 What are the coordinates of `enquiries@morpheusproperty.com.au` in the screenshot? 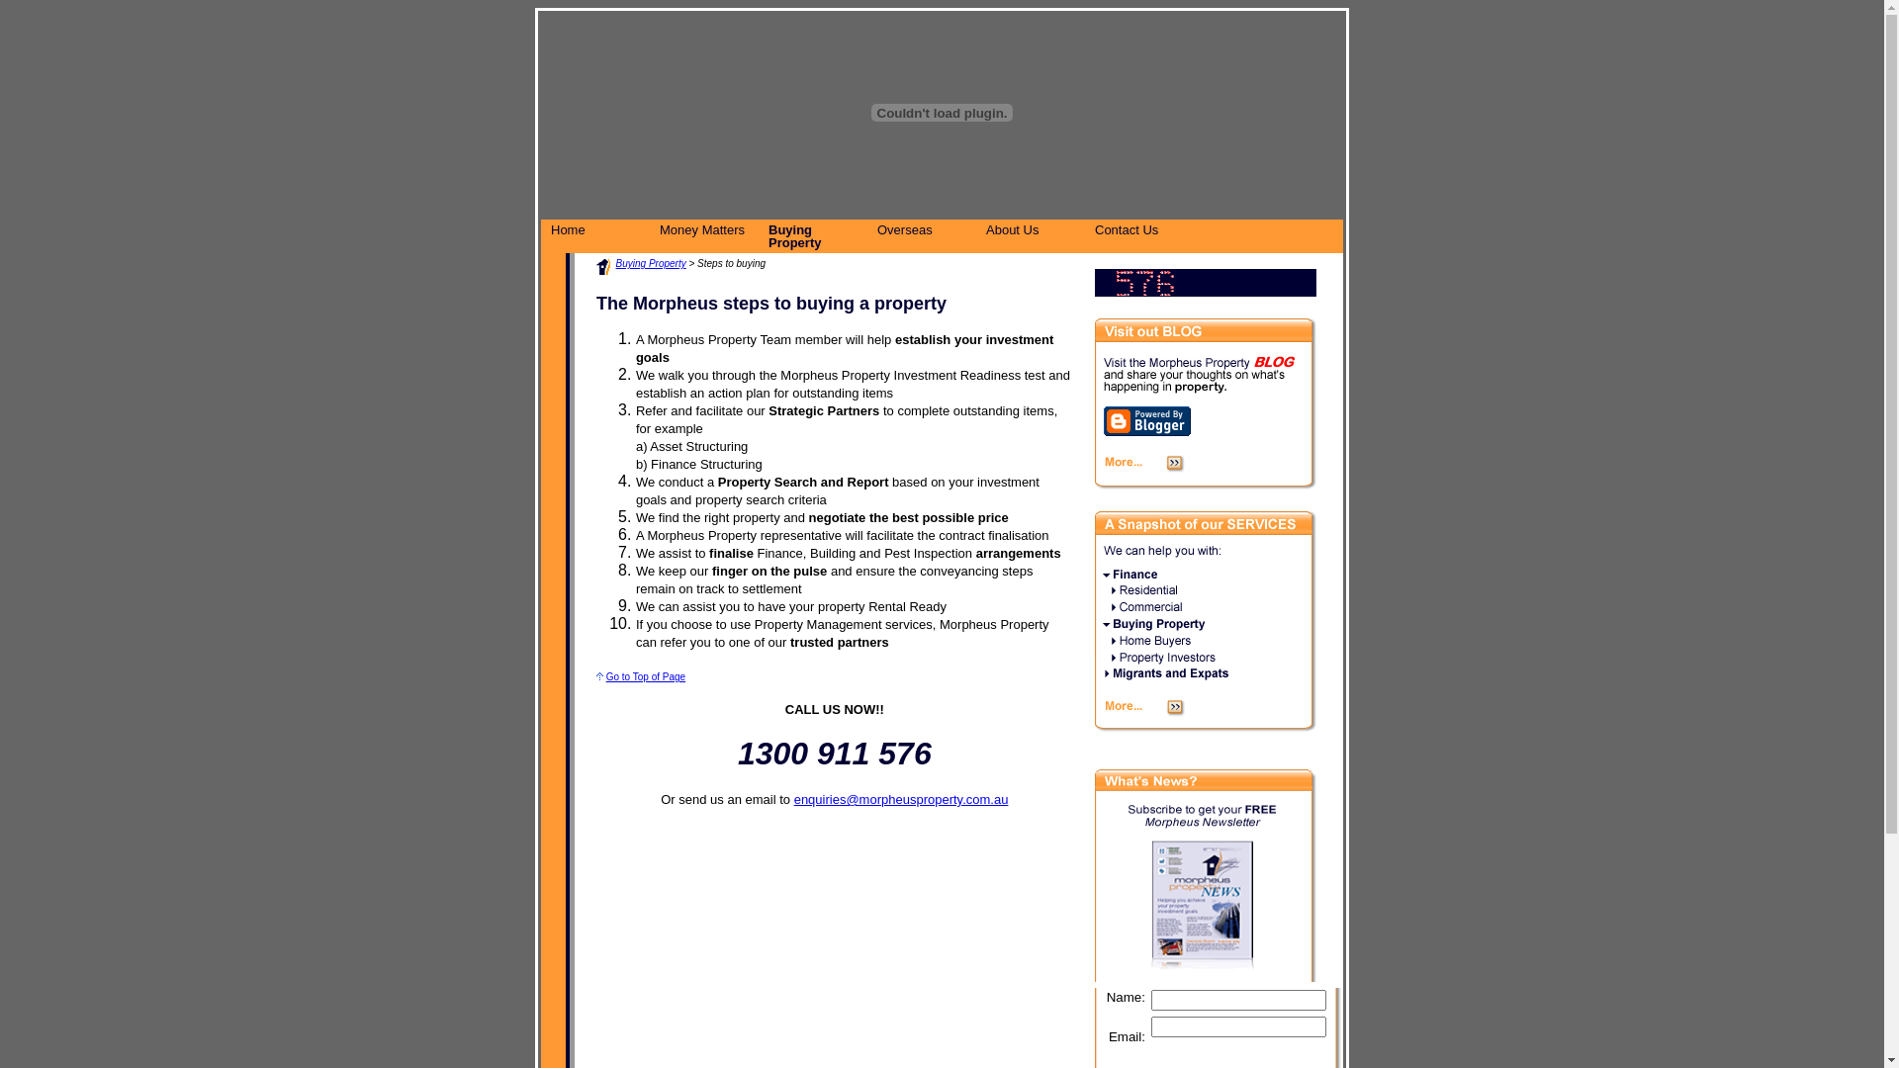 It's located at (902, 799).